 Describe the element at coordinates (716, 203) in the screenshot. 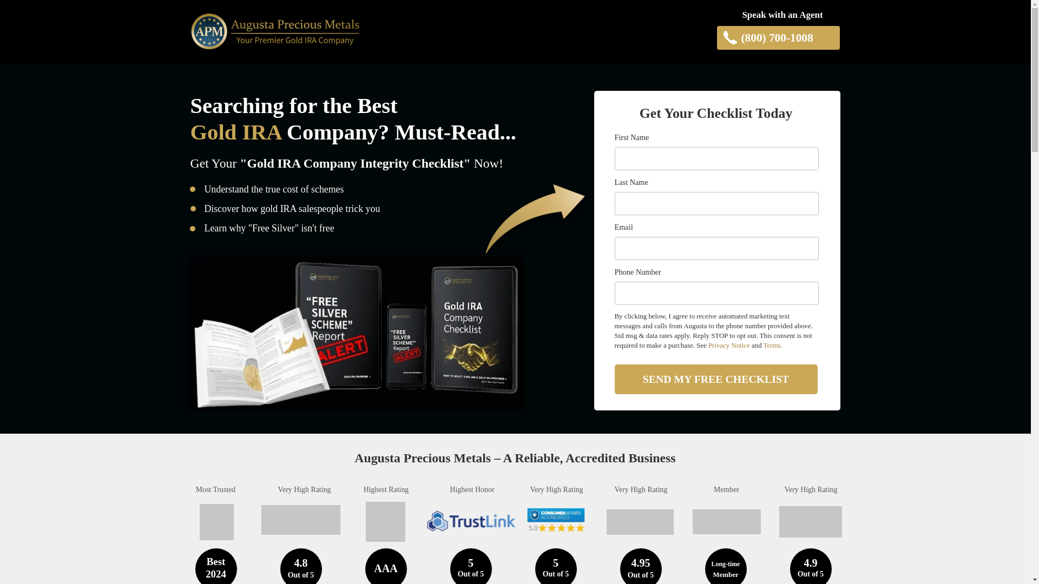

I see `Last Name` at that location.